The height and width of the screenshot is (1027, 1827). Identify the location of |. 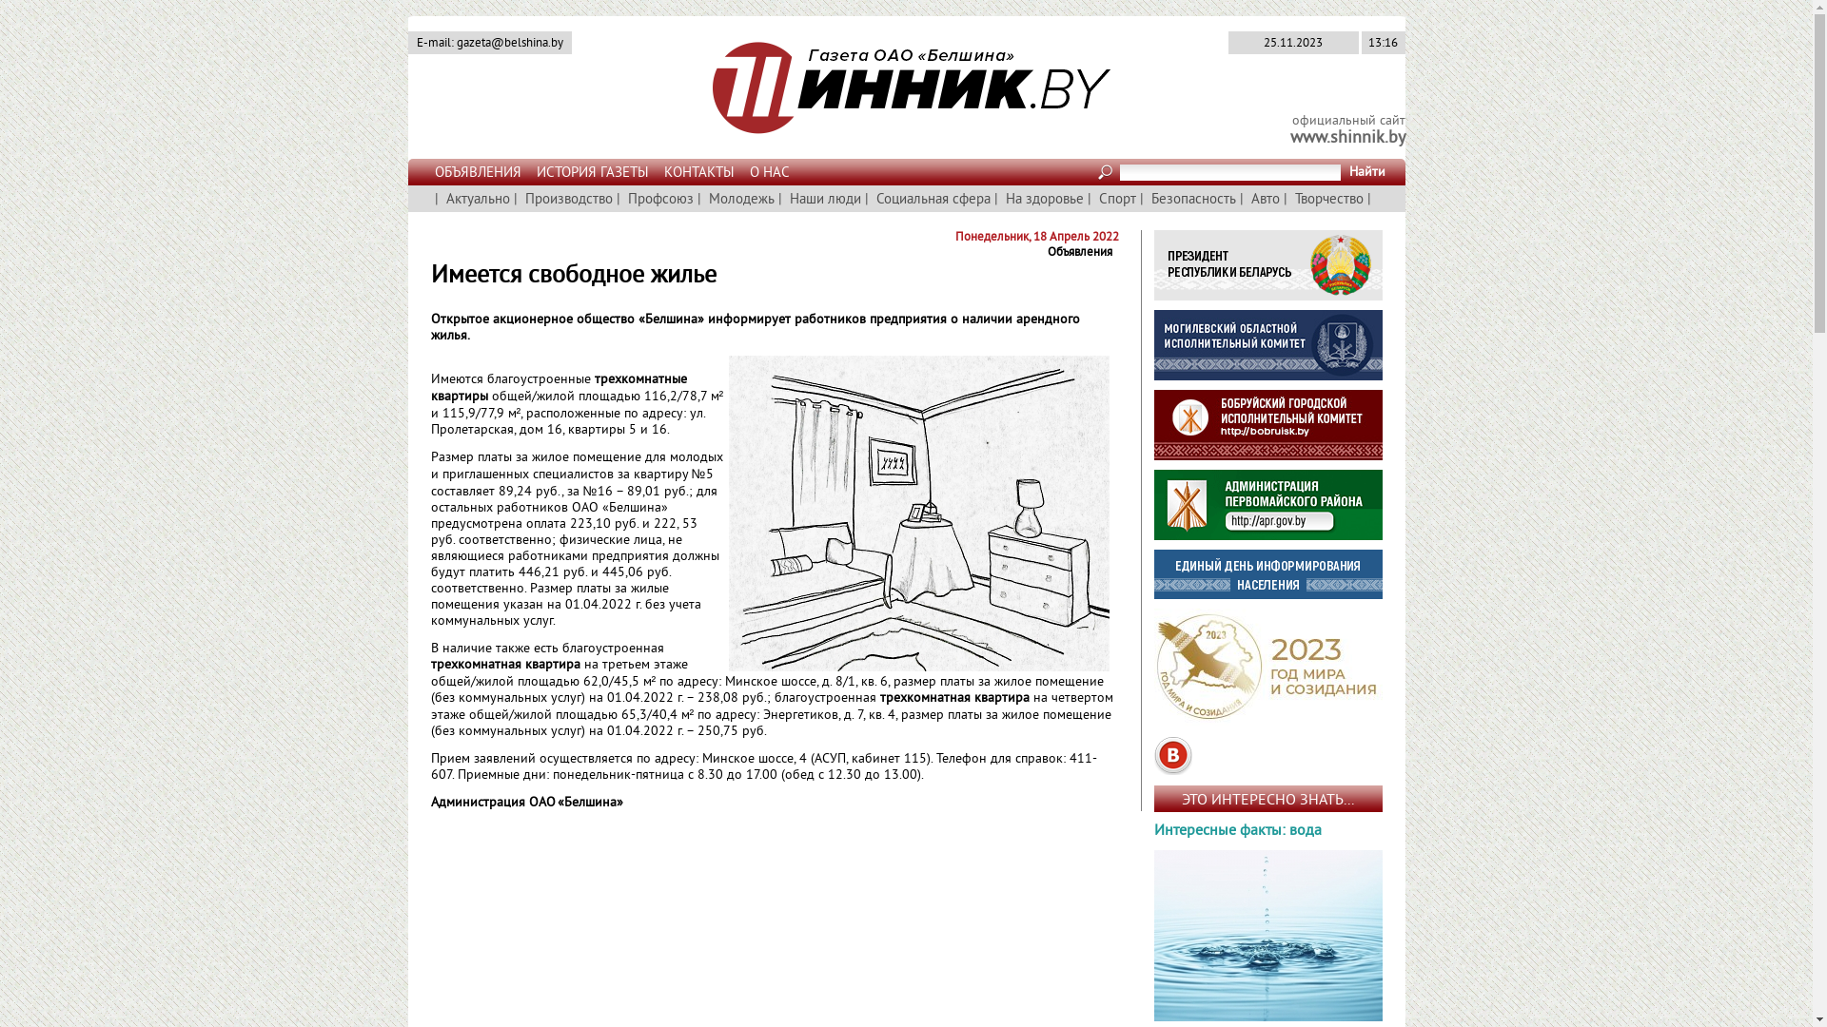
(436, 200).